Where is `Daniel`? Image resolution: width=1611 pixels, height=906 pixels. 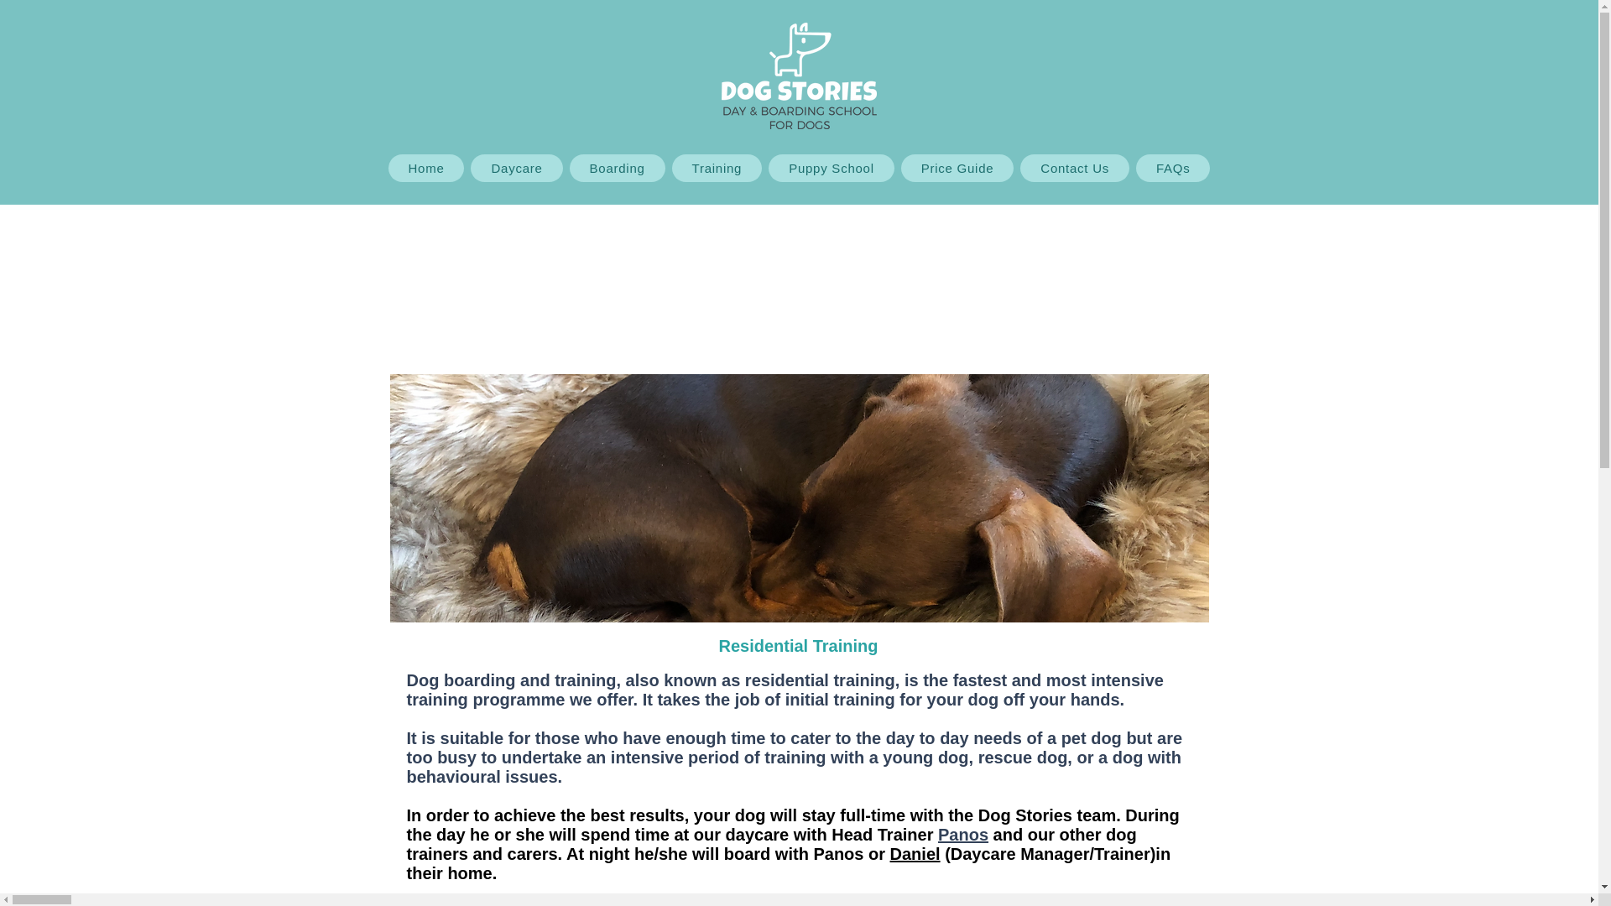 Daniel is located at coordinates (915, 854).